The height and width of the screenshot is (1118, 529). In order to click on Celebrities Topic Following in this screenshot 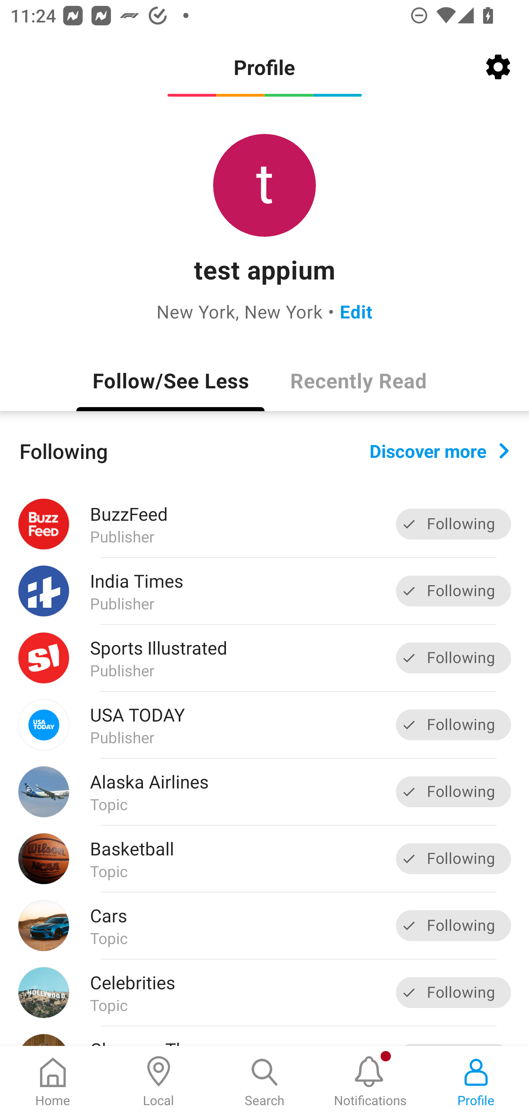, I will do `click(264, 993)`.